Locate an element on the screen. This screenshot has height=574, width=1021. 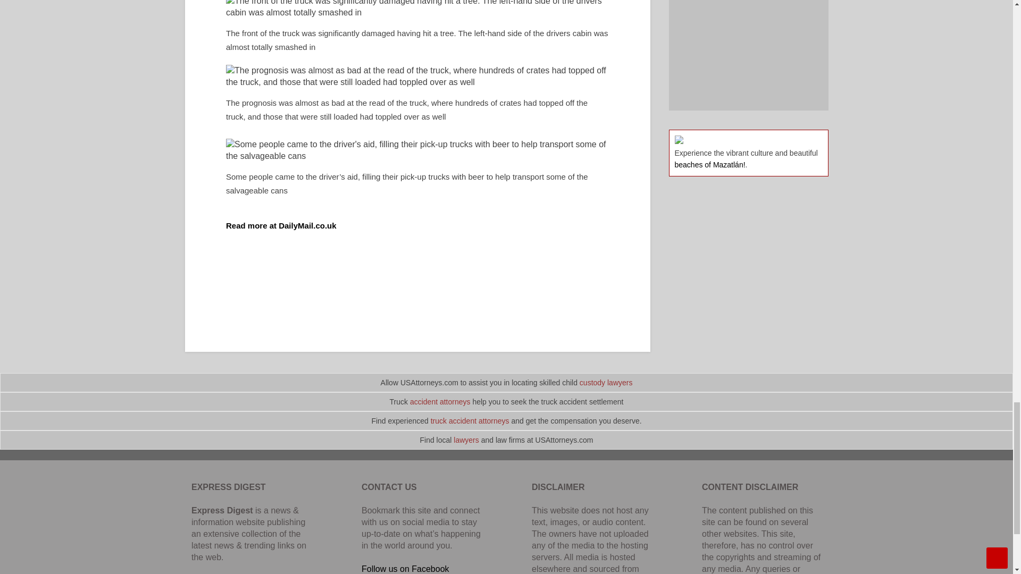
custody lawyers is located at coordinates (606, 382).